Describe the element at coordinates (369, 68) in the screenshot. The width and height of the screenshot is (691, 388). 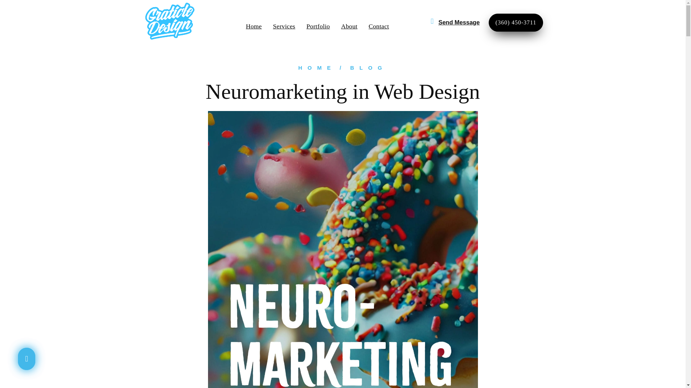
I see `BLOG` at that location.